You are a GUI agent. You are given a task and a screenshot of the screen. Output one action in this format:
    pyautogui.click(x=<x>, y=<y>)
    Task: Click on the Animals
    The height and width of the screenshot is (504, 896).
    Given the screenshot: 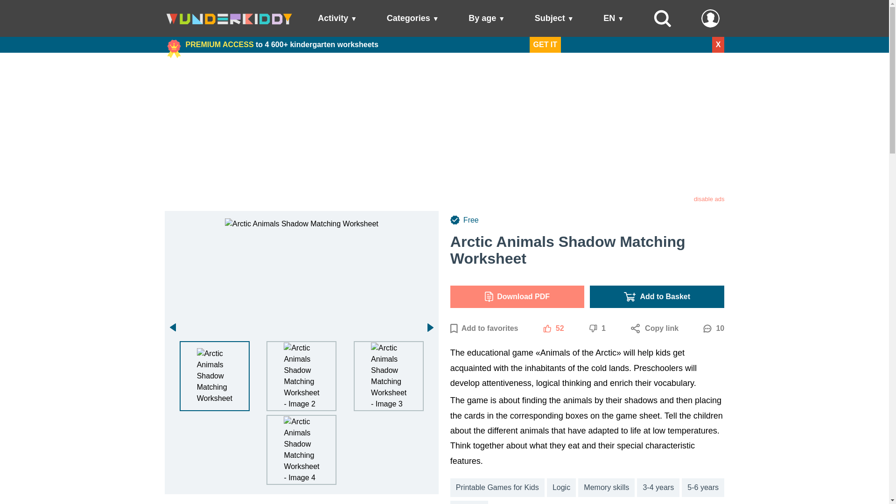 What is the action you would take?
    pyautogui.click(x=469, y=502)
    